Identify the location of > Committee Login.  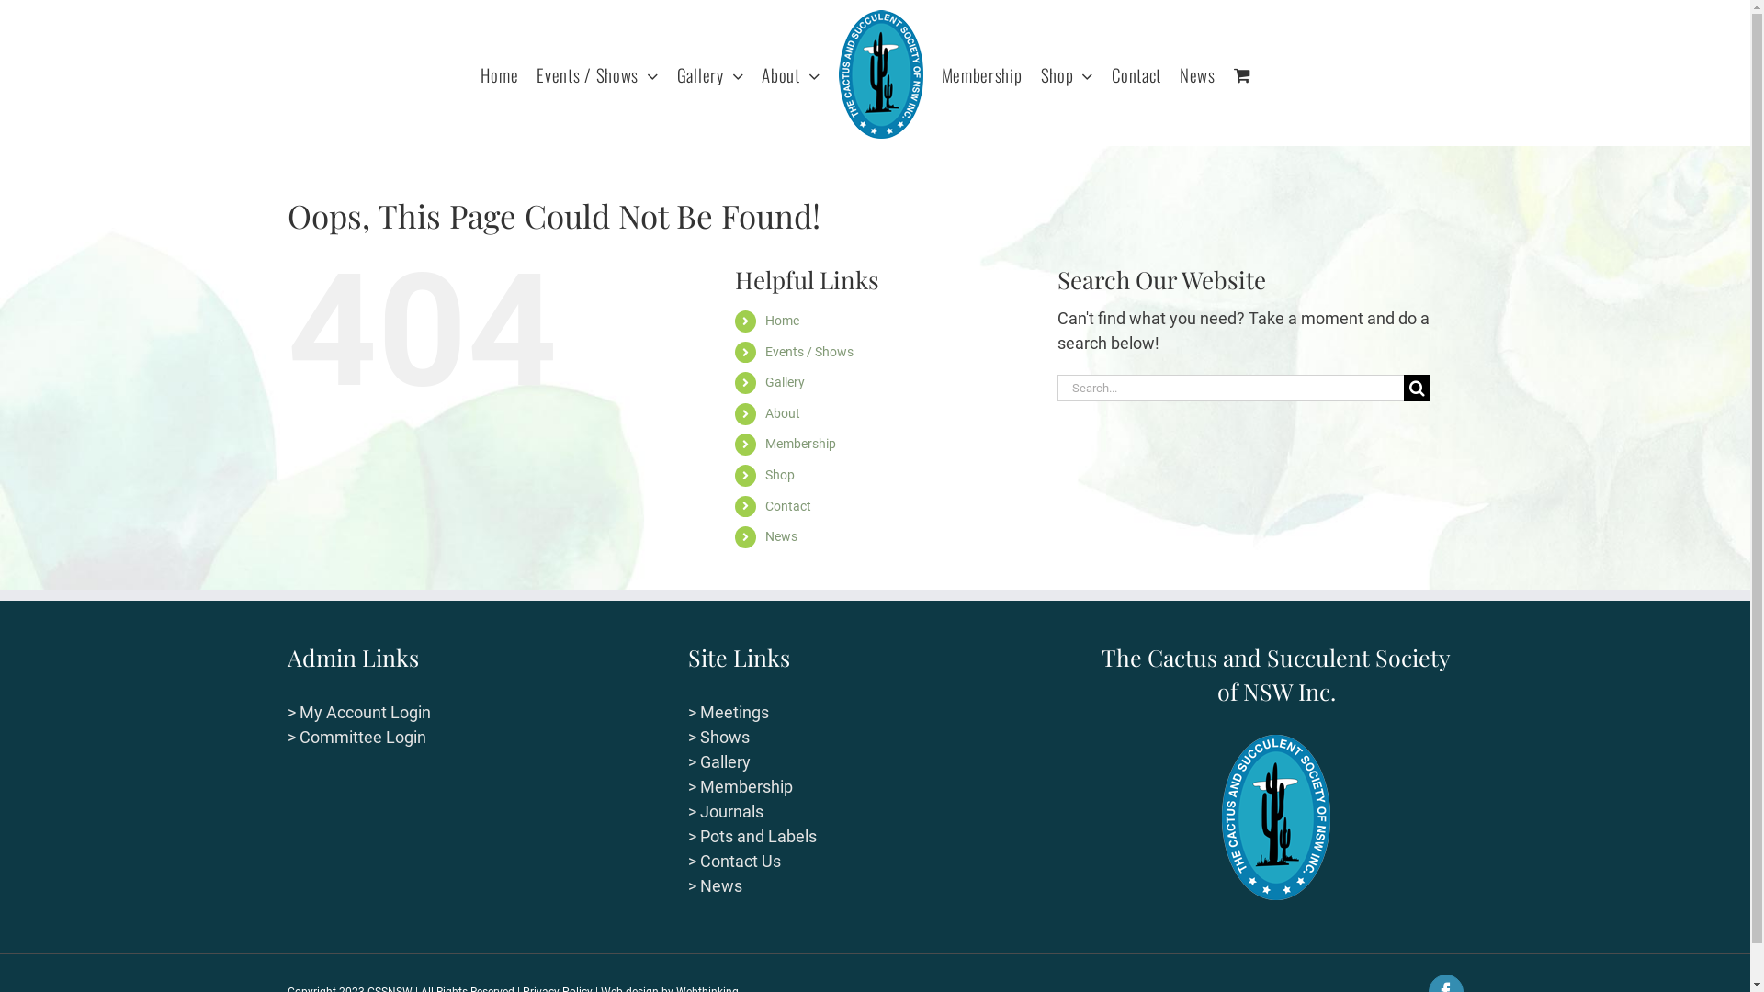
(356, 737).